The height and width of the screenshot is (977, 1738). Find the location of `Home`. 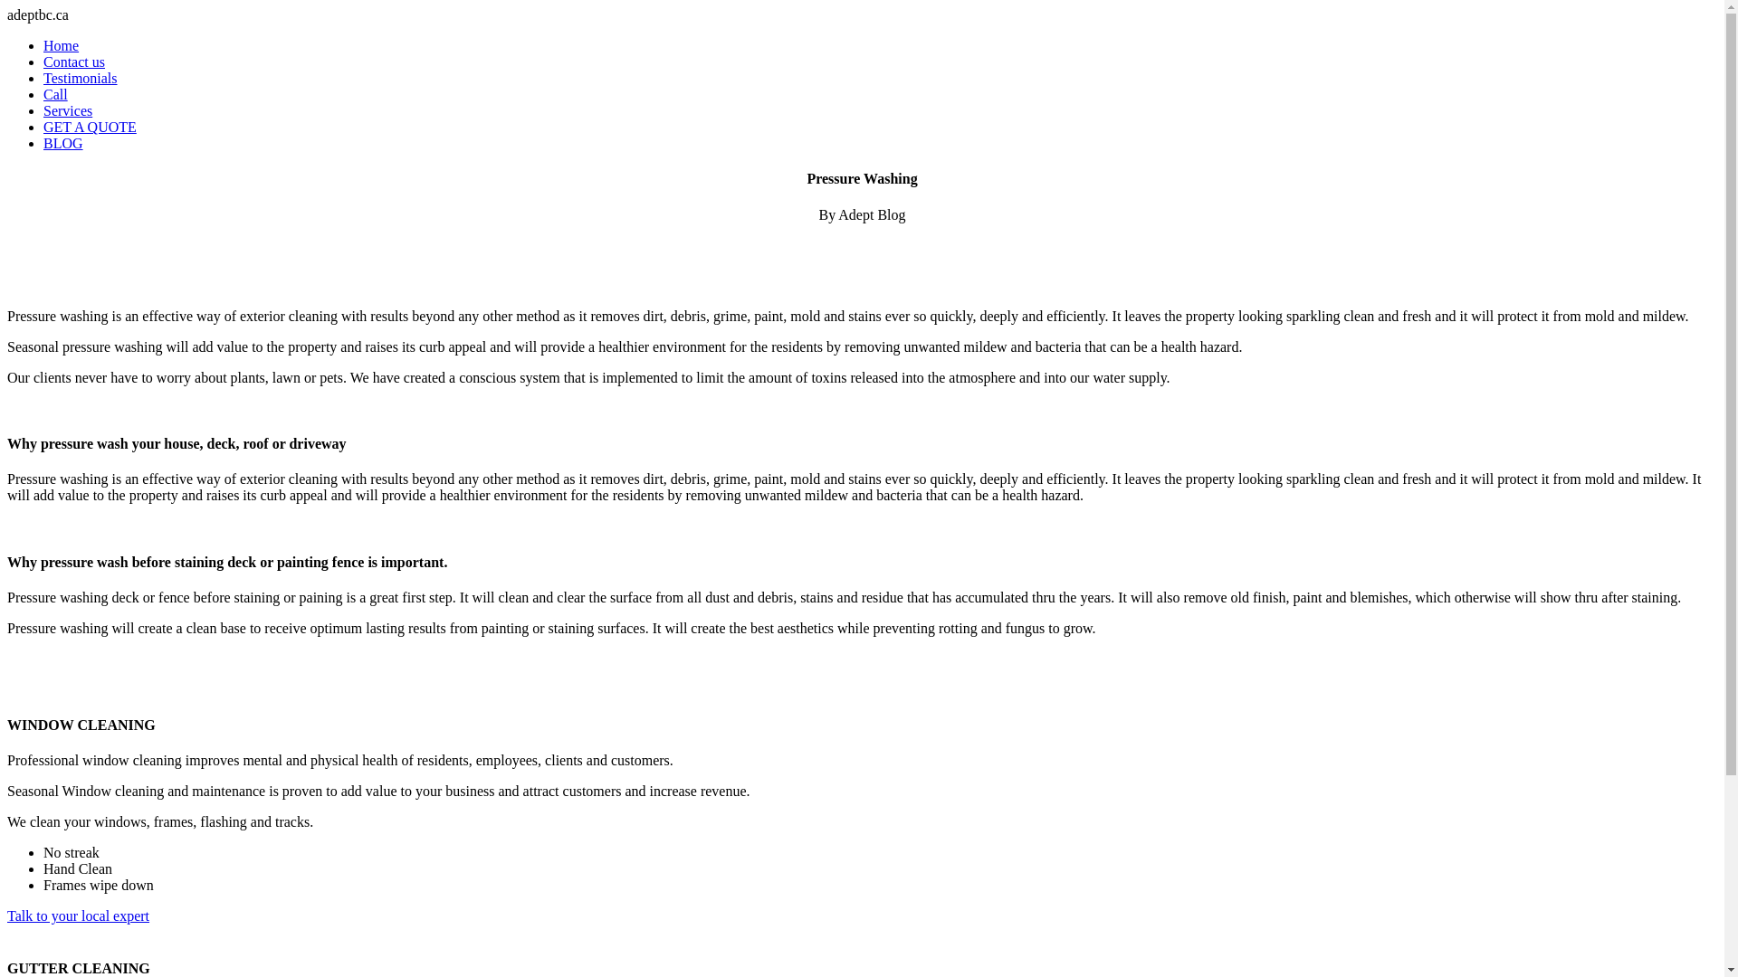

Home is located at coordinates (62, 45).